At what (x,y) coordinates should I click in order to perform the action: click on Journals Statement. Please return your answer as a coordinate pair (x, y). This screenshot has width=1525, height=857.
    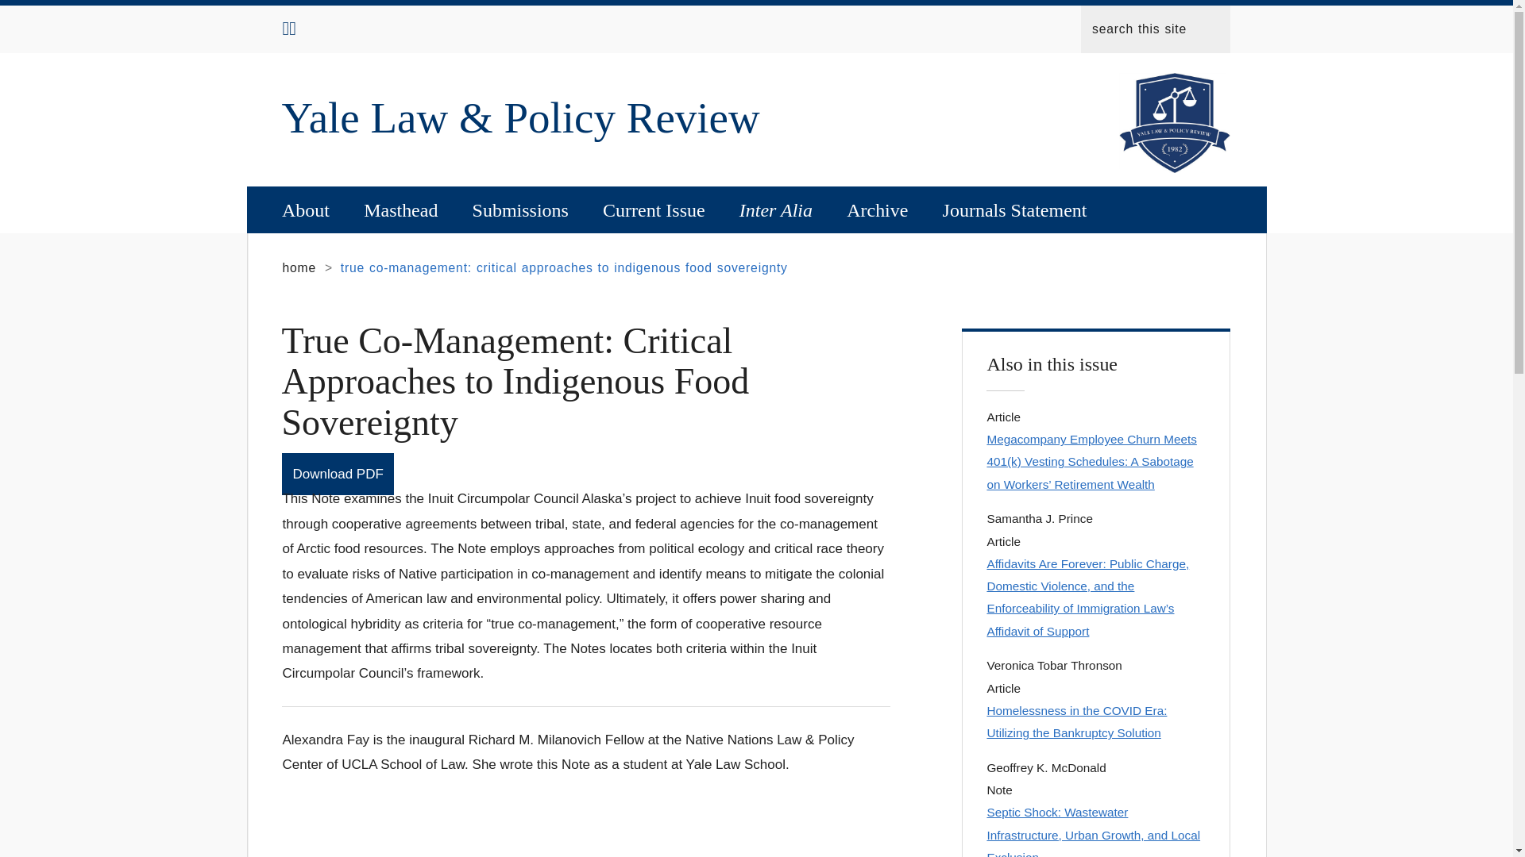
    Looking at the image, I should click on (1015, 209).